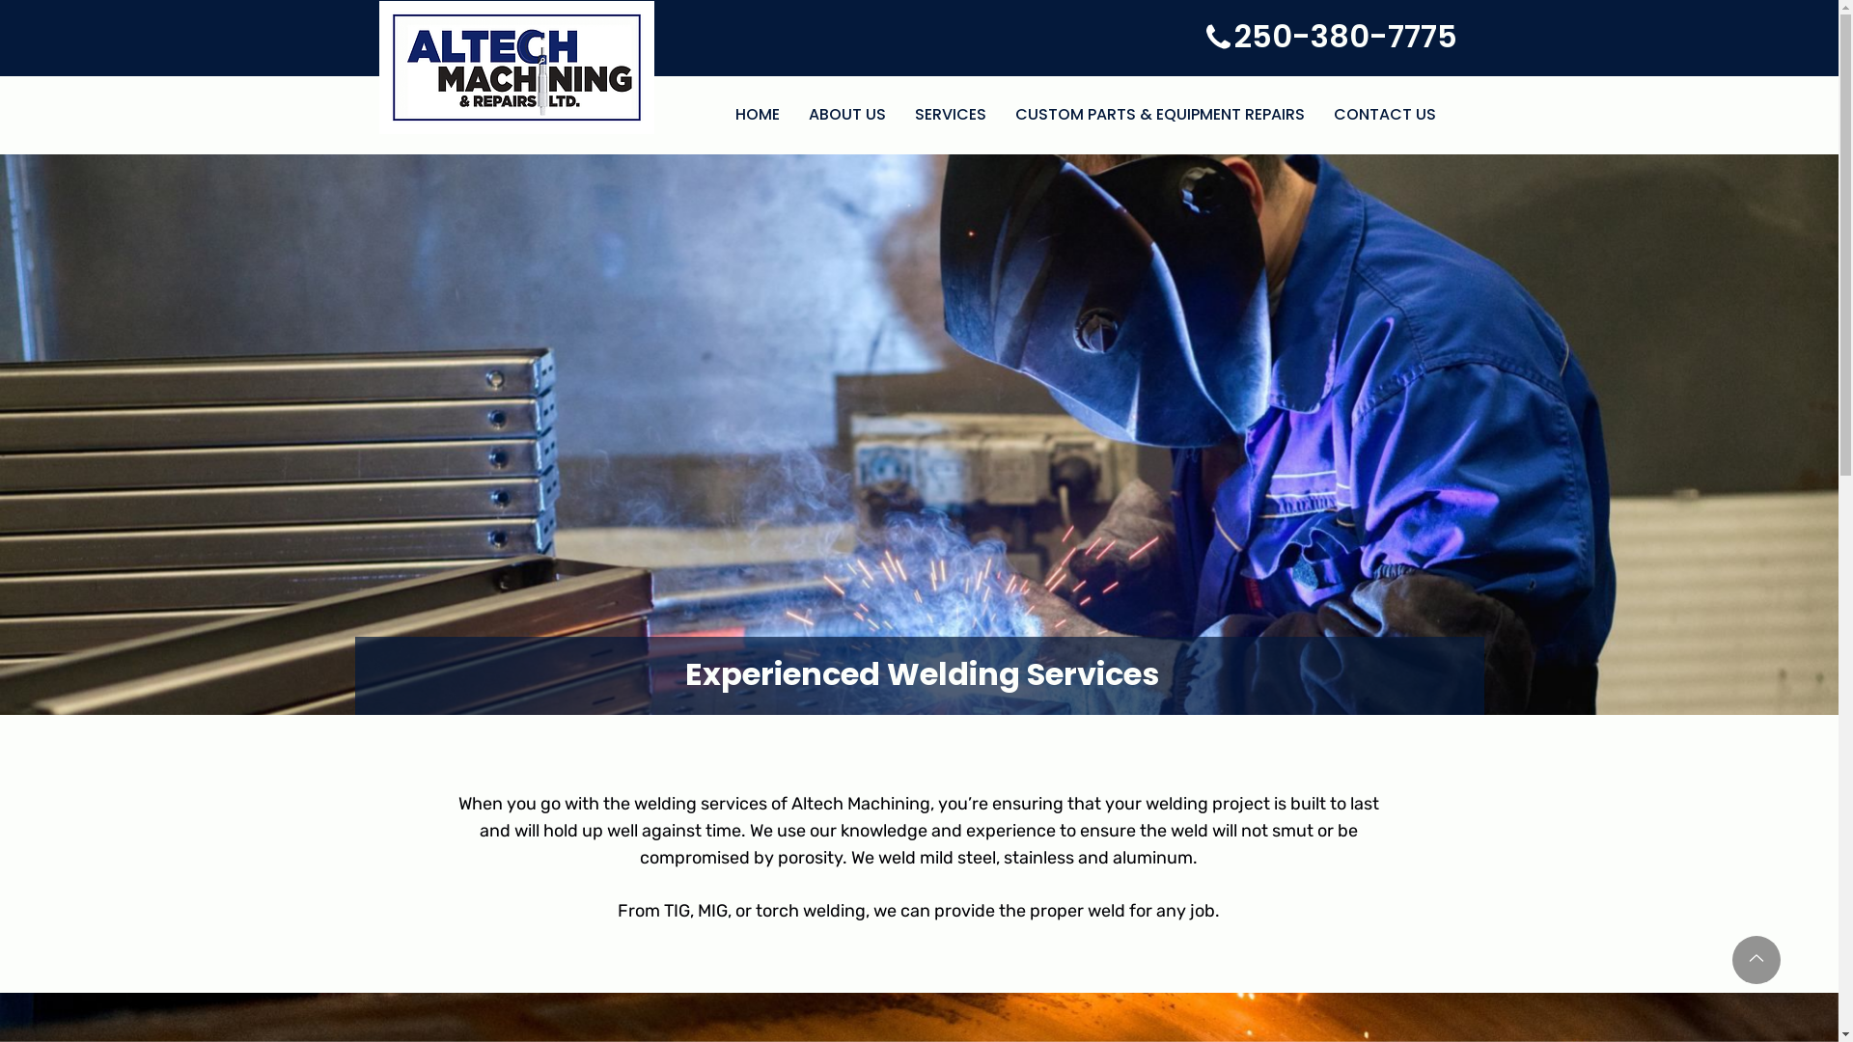 This screenshot has height=1042, width=1853. I want to click on 250-380-7775, so click(1345, 37).